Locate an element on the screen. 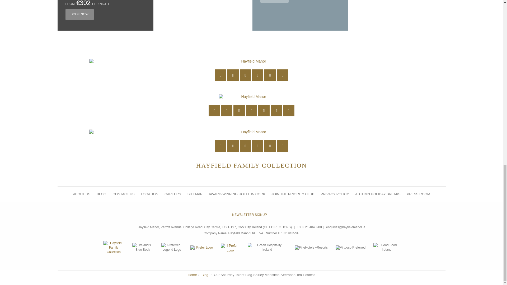  Facebook is located at coordinates (245, 146).